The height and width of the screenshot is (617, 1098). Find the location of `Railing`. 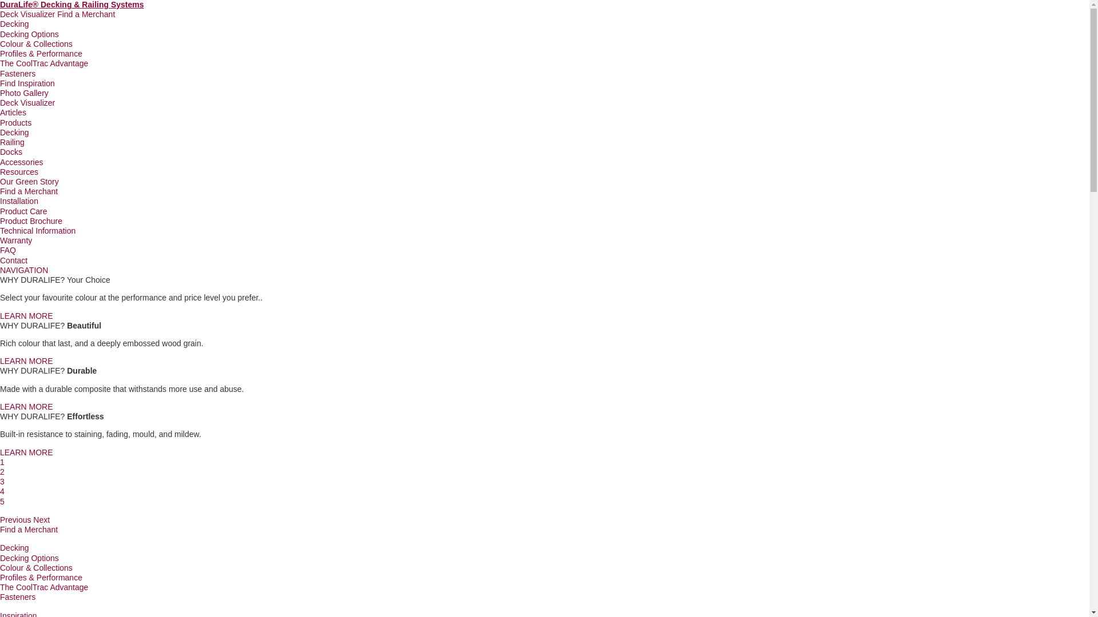

Railing is located at coordinates (13, 142).